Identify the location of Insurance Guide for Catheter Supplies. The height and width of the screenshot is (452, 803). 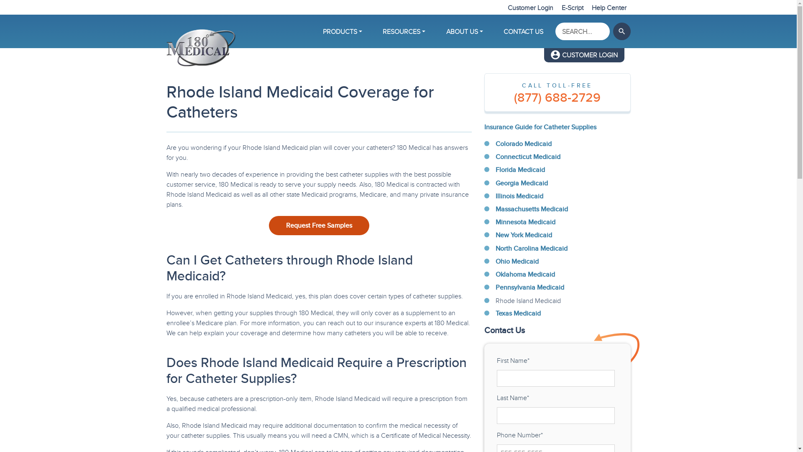
(540, 127).